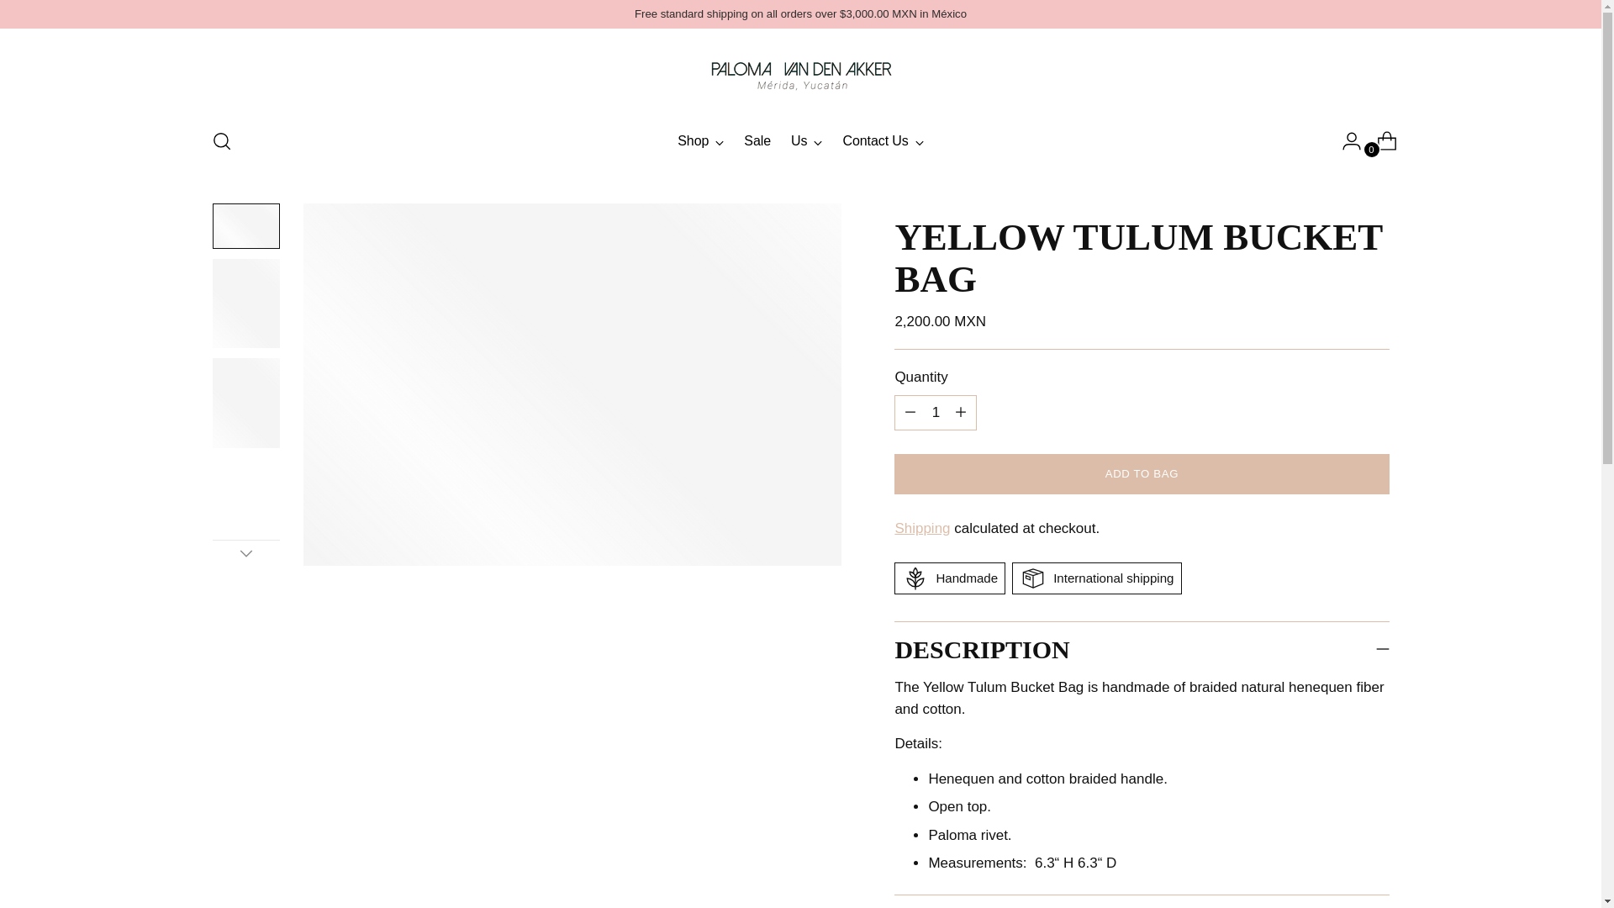  Describe the element at coordinates (935, 412) in the screenshot. I see `1` at that location.